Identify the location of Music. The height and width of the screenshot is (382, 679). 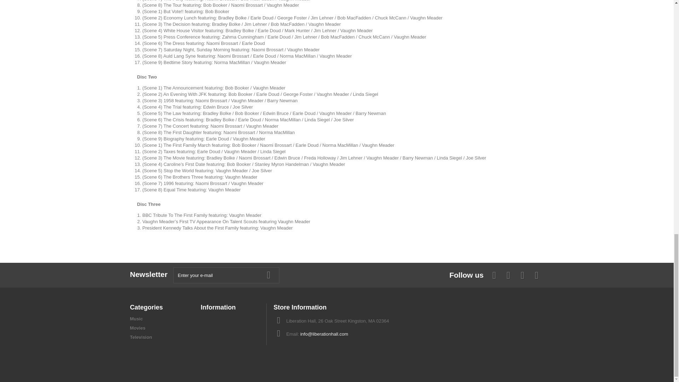
(137, 319).